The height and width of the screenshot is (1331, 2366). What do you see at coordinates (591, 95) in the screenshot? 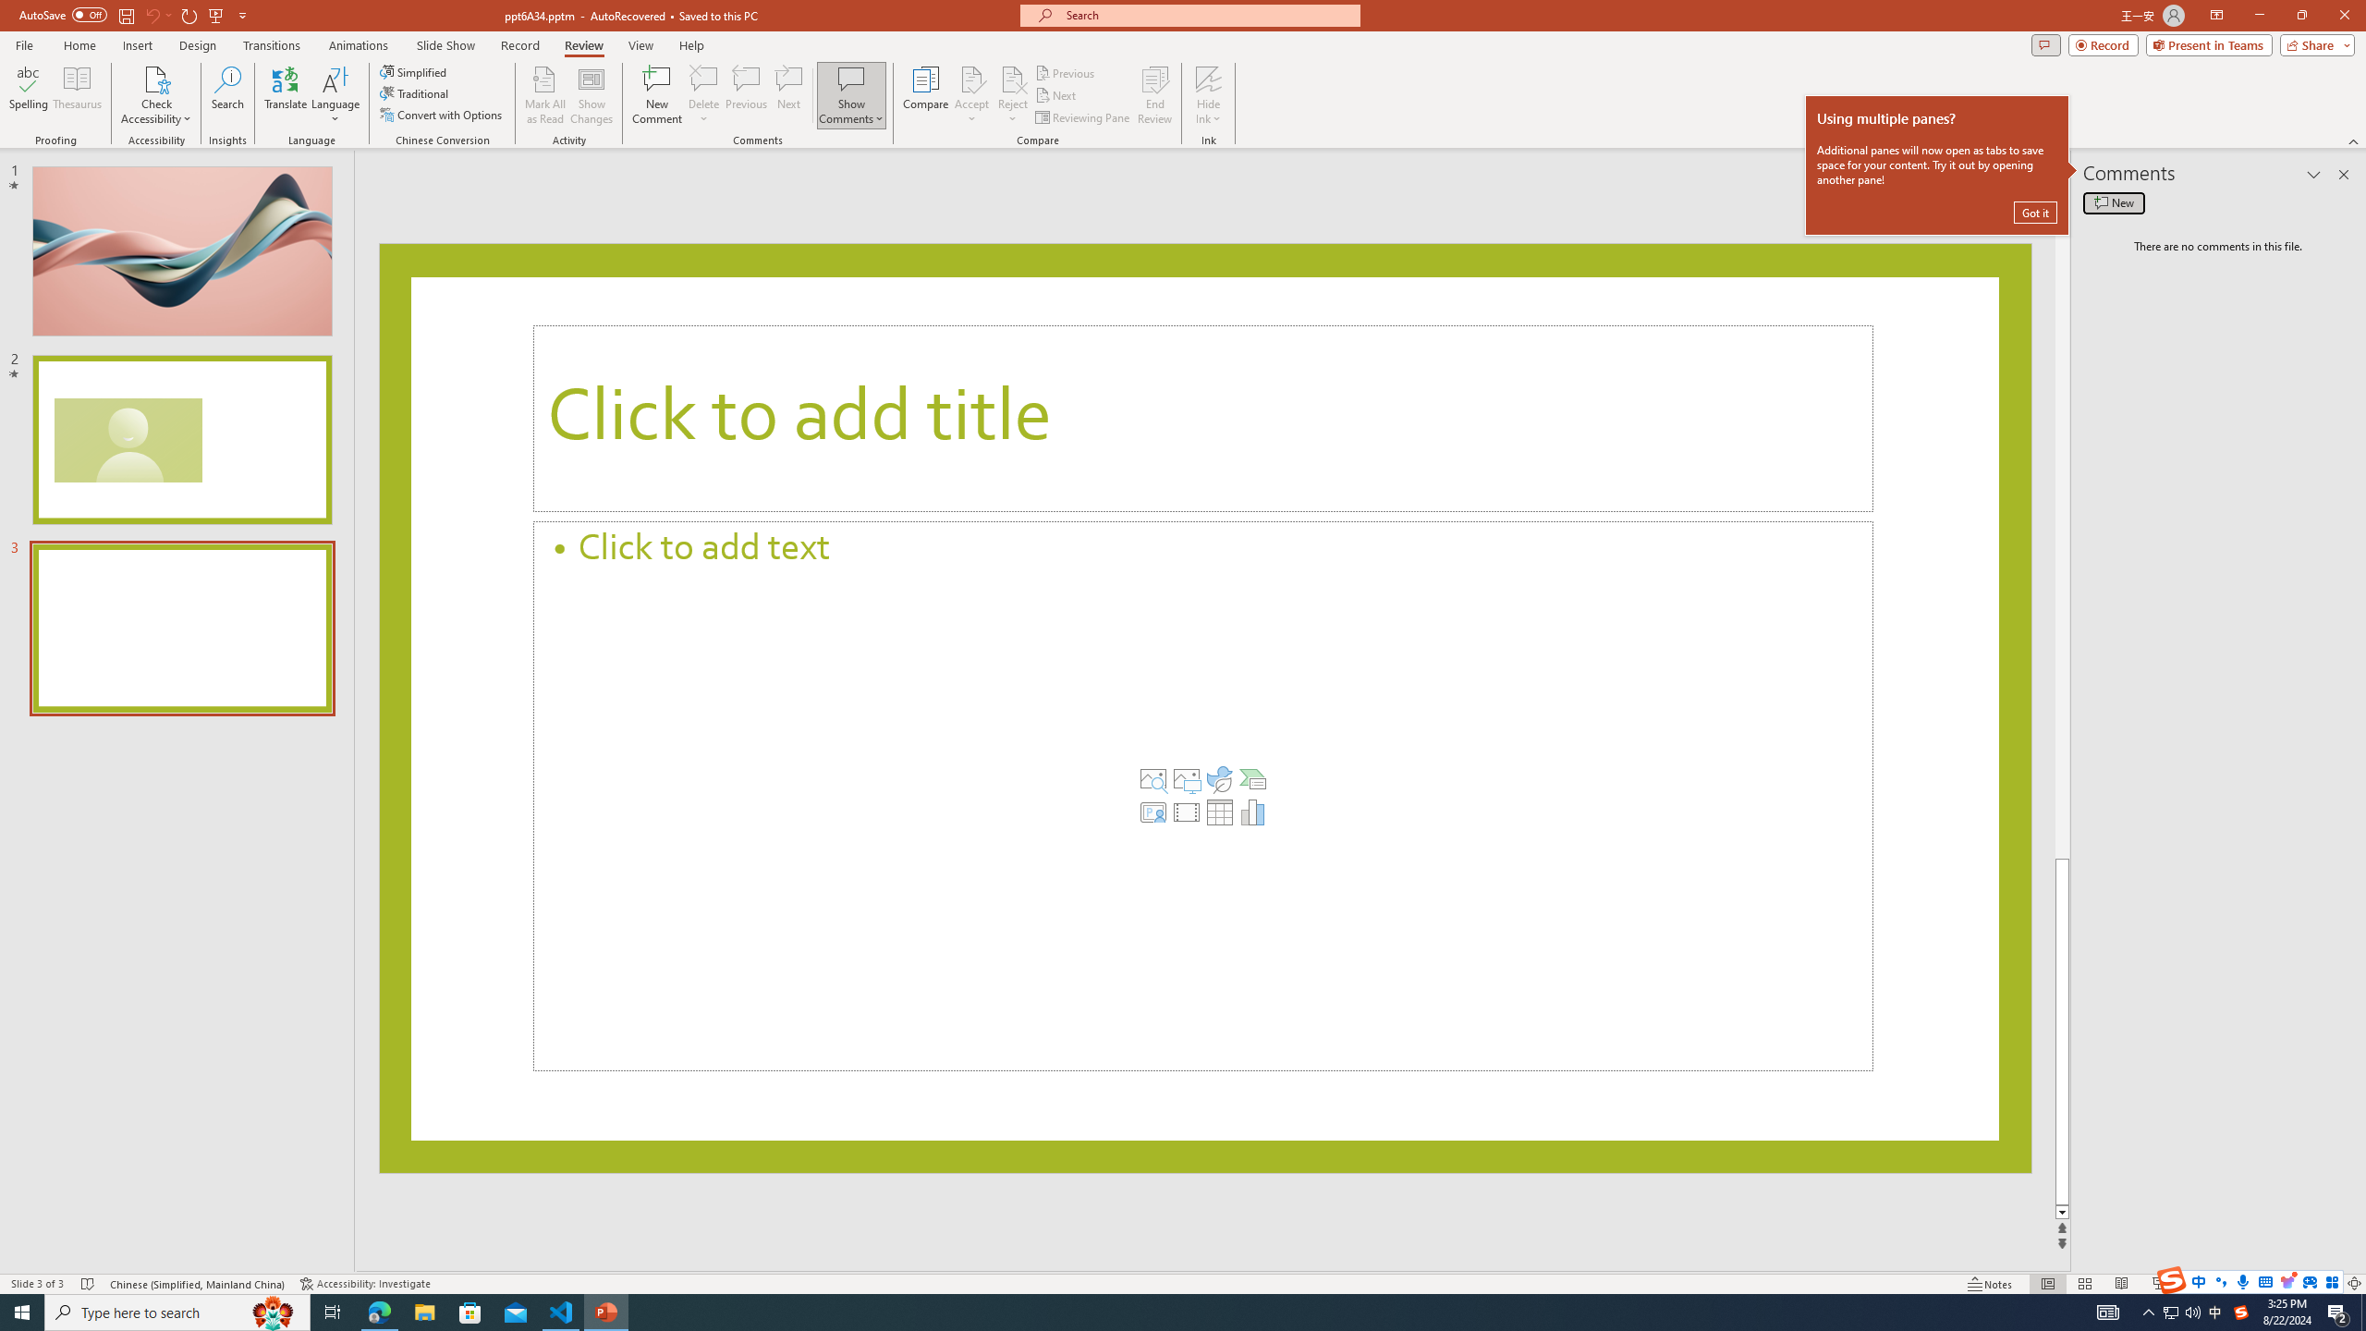
I see `Show Changes` at bounding box center [591, 95].